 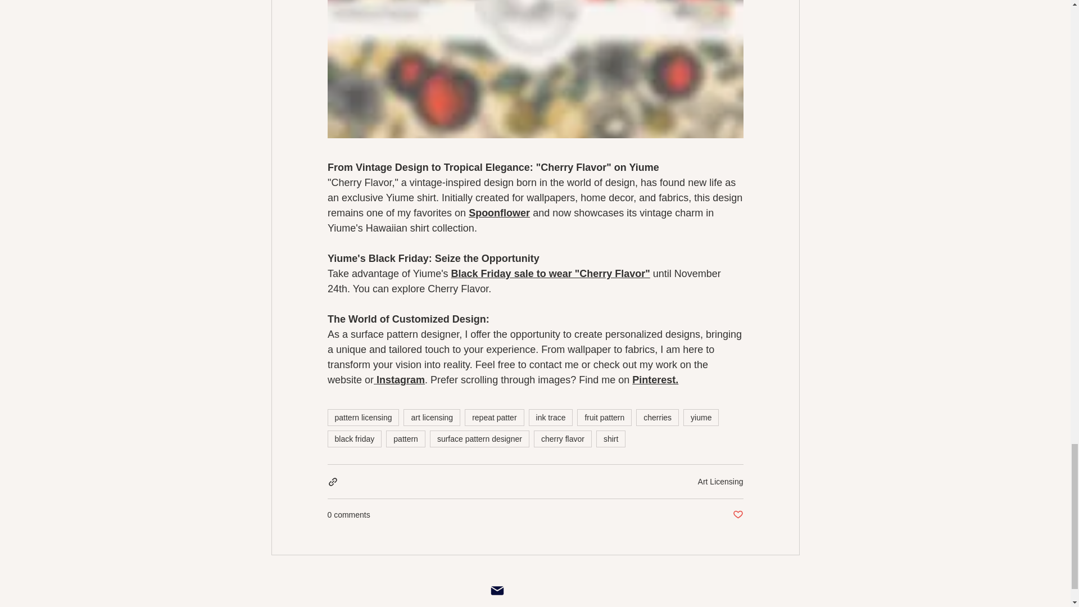 I want to click on cherry flavor, so click(x=563, y=438).